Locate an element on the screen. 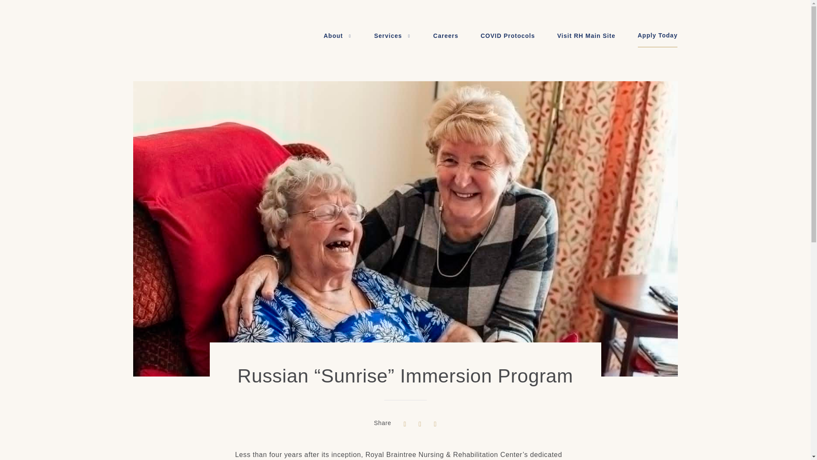  About is located at coordinates (337, 36).